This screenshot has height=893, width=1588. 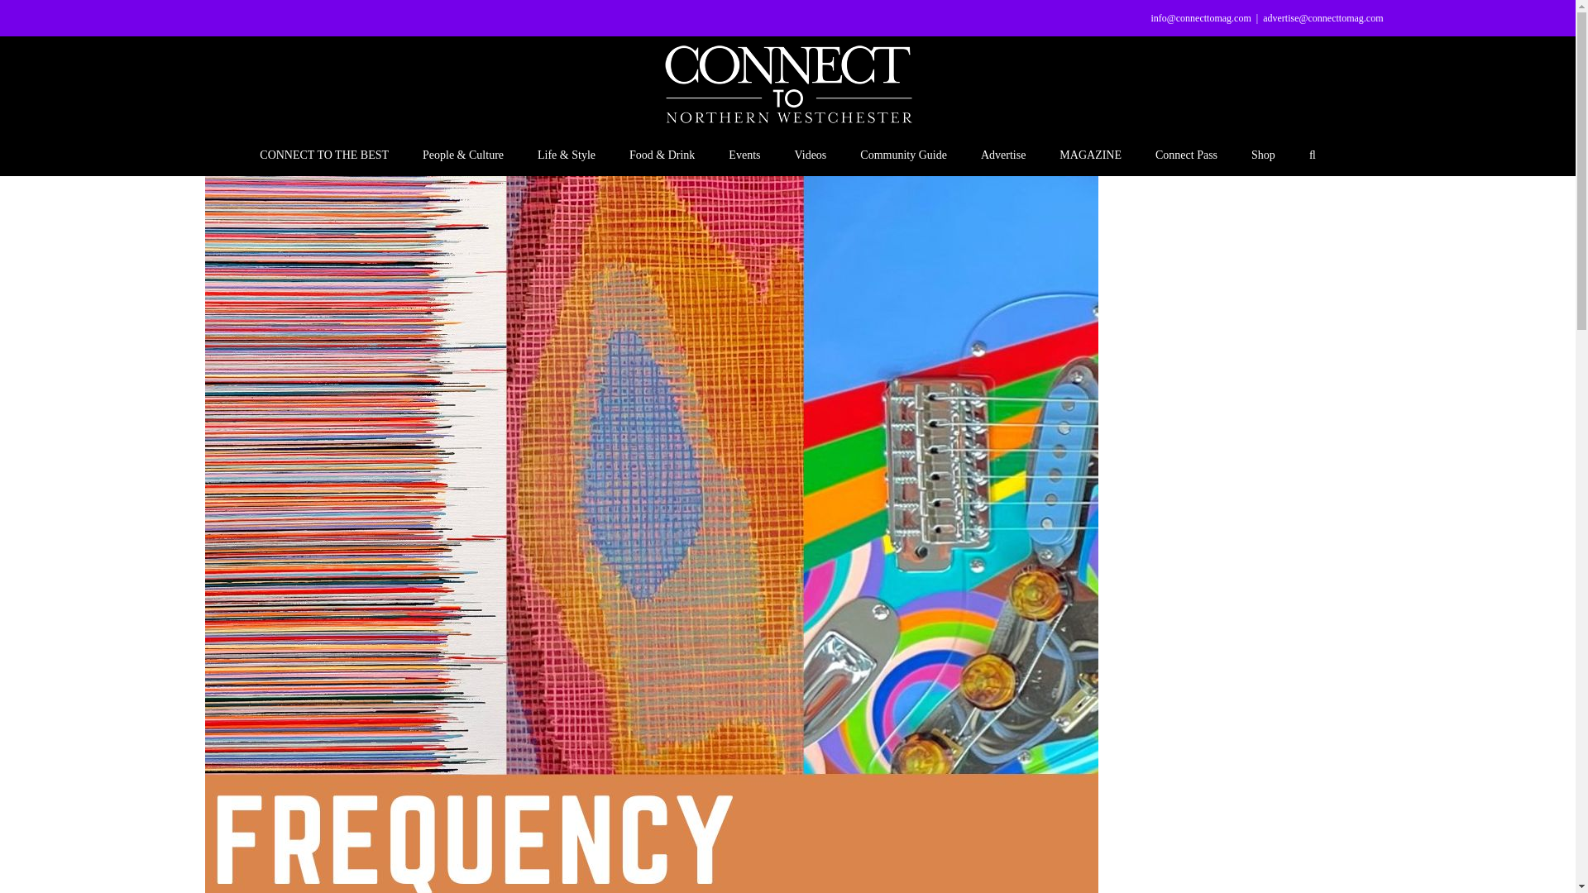 What do you see at coordinates (324, 154) in the screenshot?
I see `CONNECT TO THE BEST` at bounding box center [324, 154].